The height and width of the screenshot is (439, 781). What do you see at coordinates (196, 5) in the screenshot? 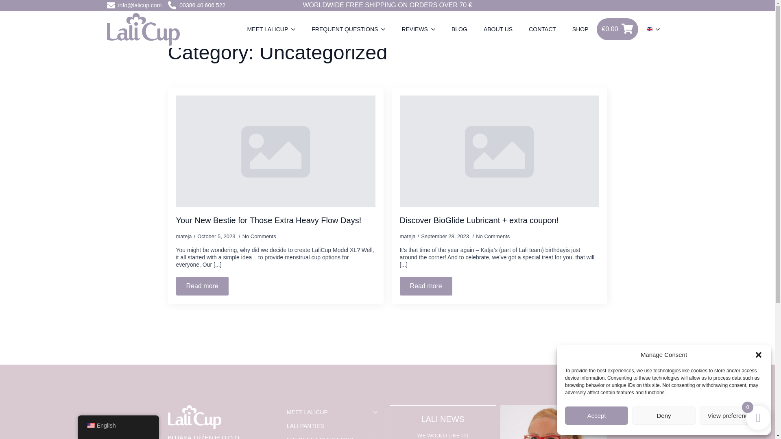
I see `00386 40 606 522` at bounding box center [196, 5].